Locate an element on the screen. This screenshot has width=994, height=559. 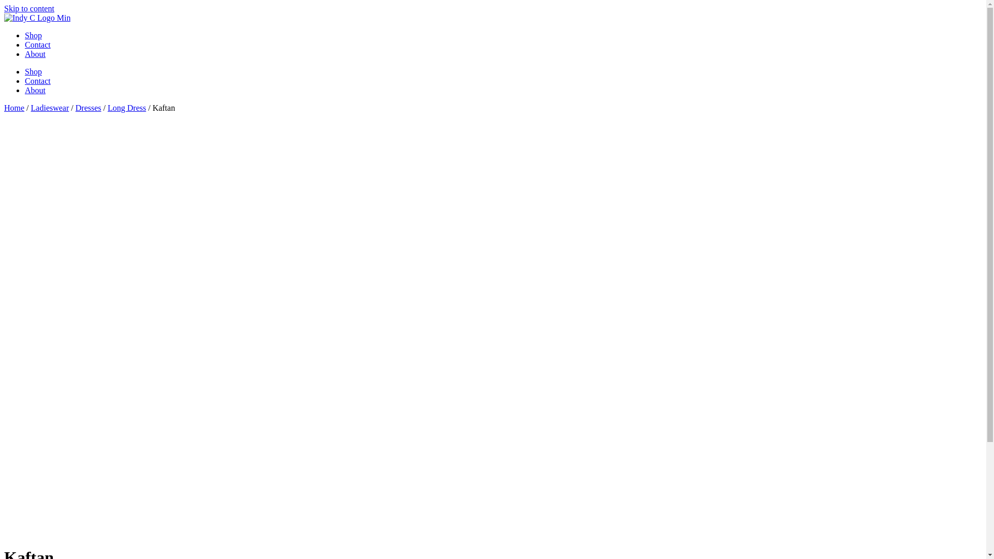
About is located at coordinates (35, 54).